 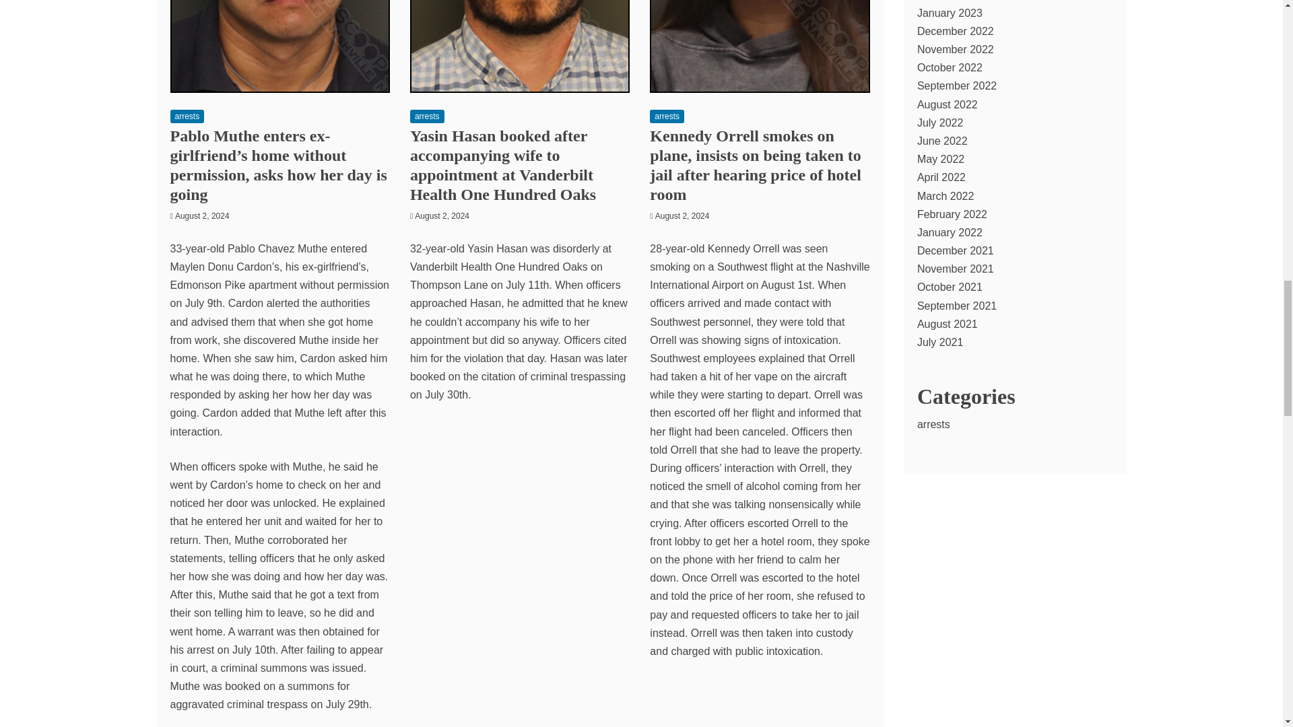 I want to click on August 2, 2024, so click(x=683, y=216).